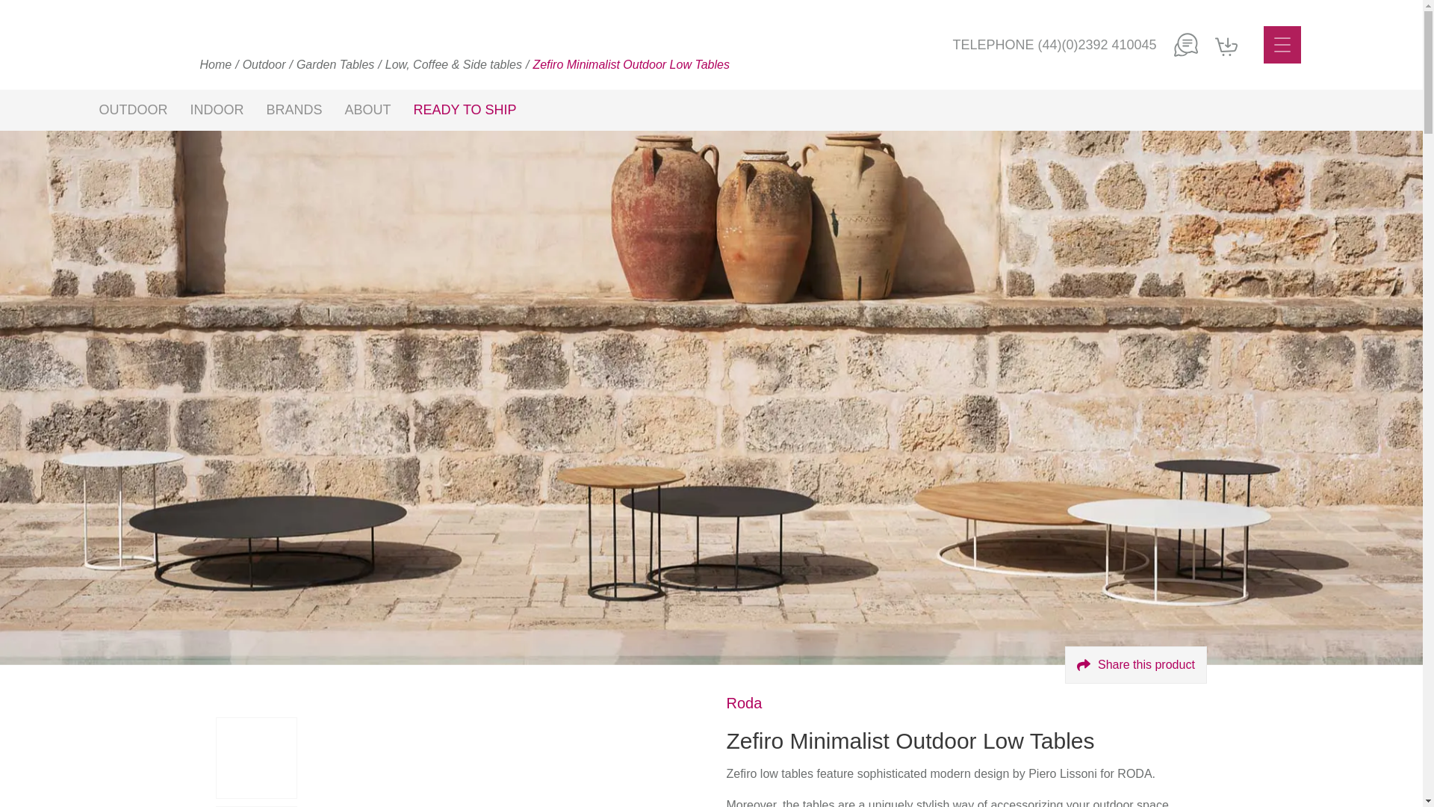  I want to click on OUTDOOR, so click(133, 109).